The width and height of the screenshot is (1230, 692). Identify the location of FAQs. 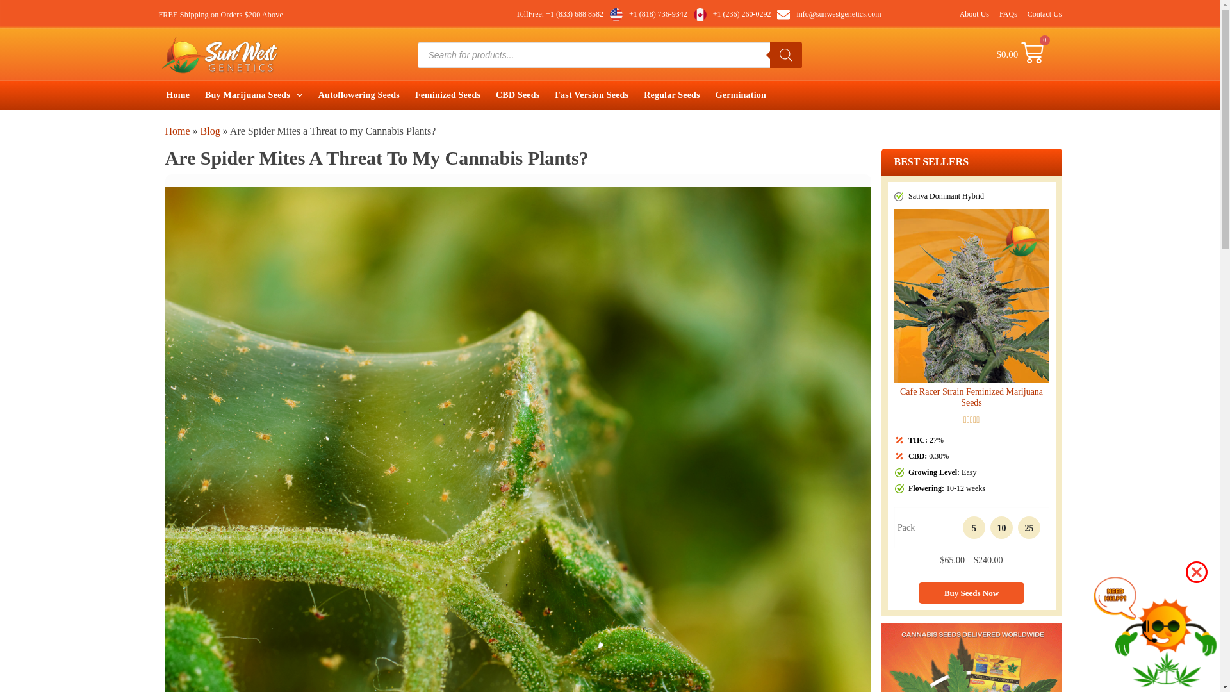
(1008, 14).